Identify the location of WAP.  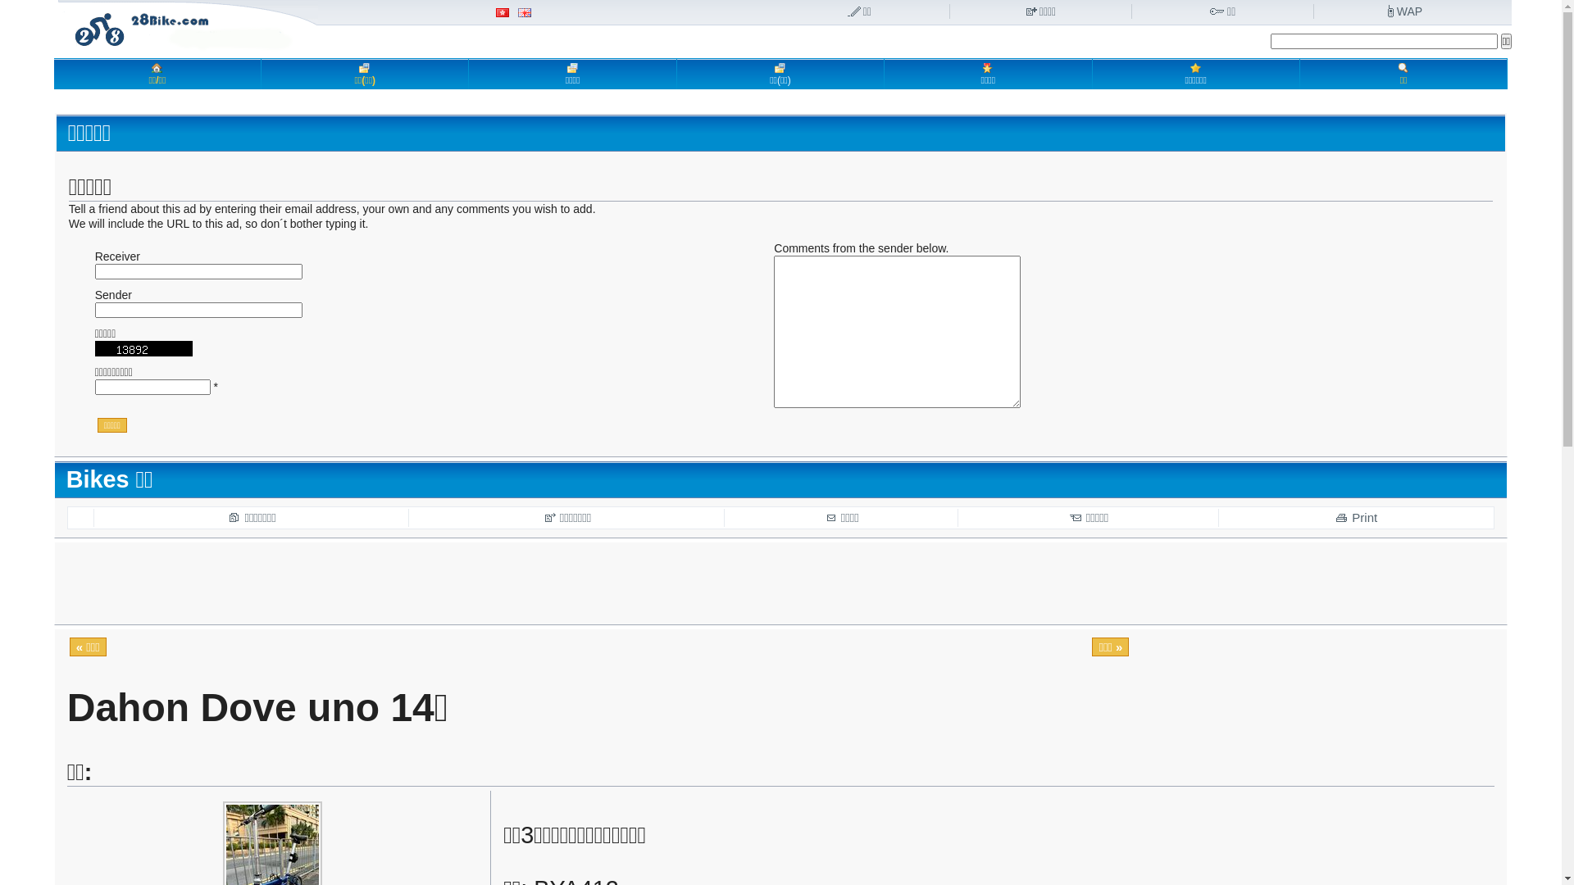
(1405, 11).